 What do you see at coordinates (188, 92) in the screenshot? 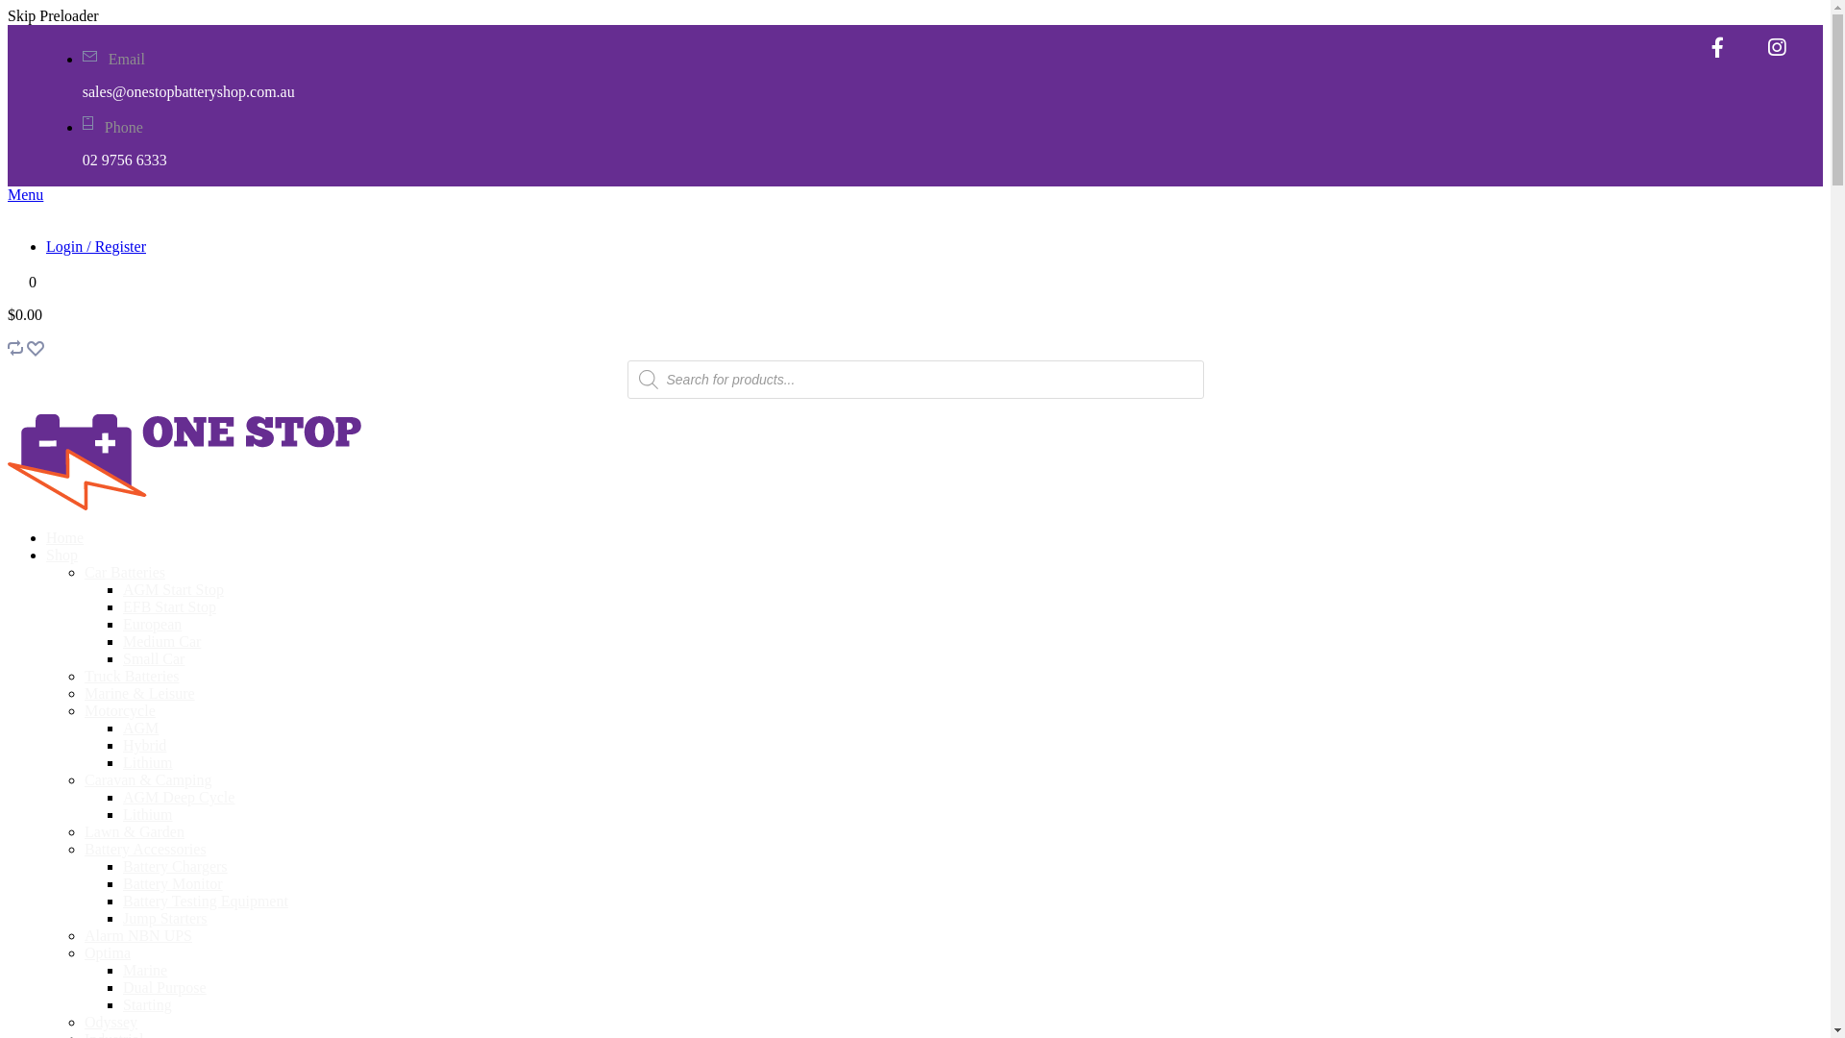
I see `sales@onestopbatteryshop.com.au` at bounding box center [188, 92].